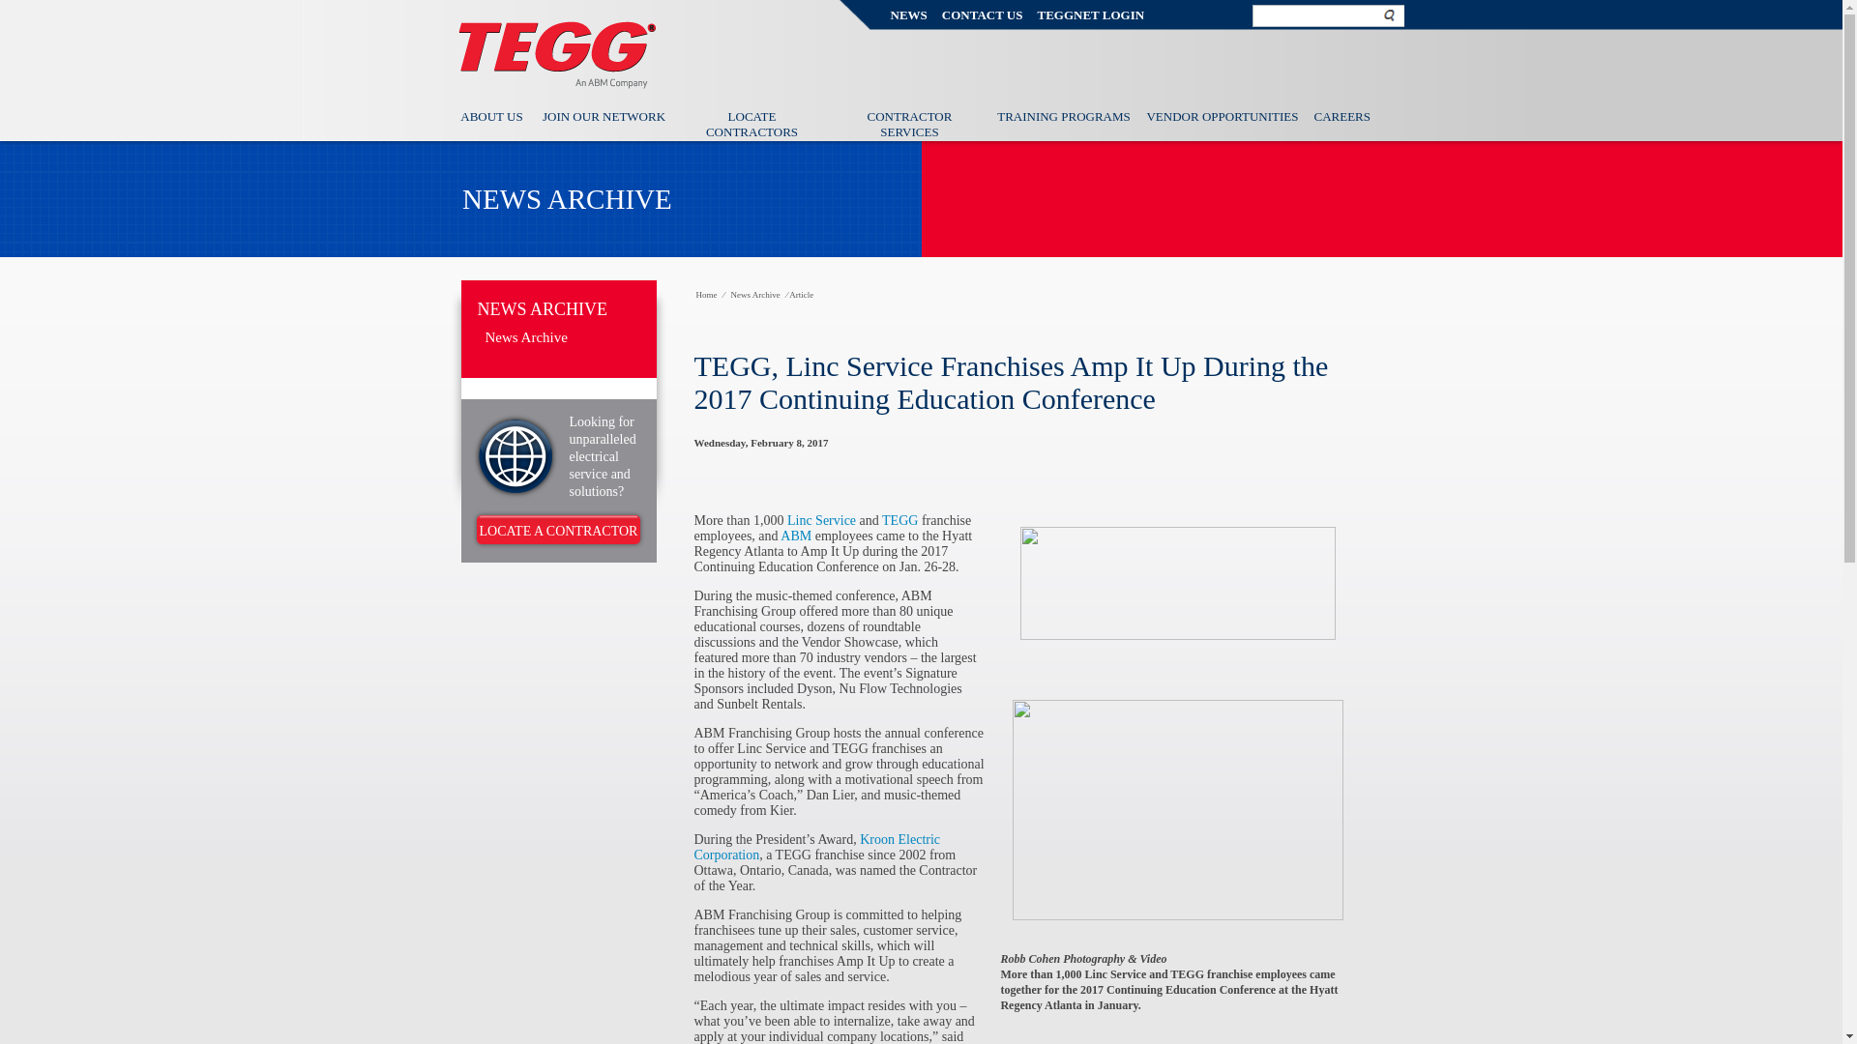  Describe the element at coordinates (1089, 14) in the screenshot. I see `TEGGNET LOGIN` at that location.